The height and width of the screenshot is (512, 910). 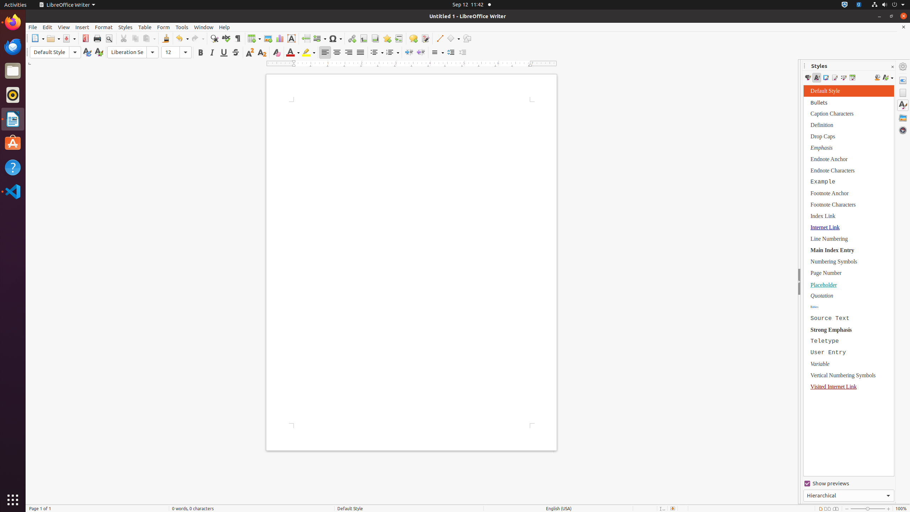 I want to click on Italic, so click(x=212, y=53).